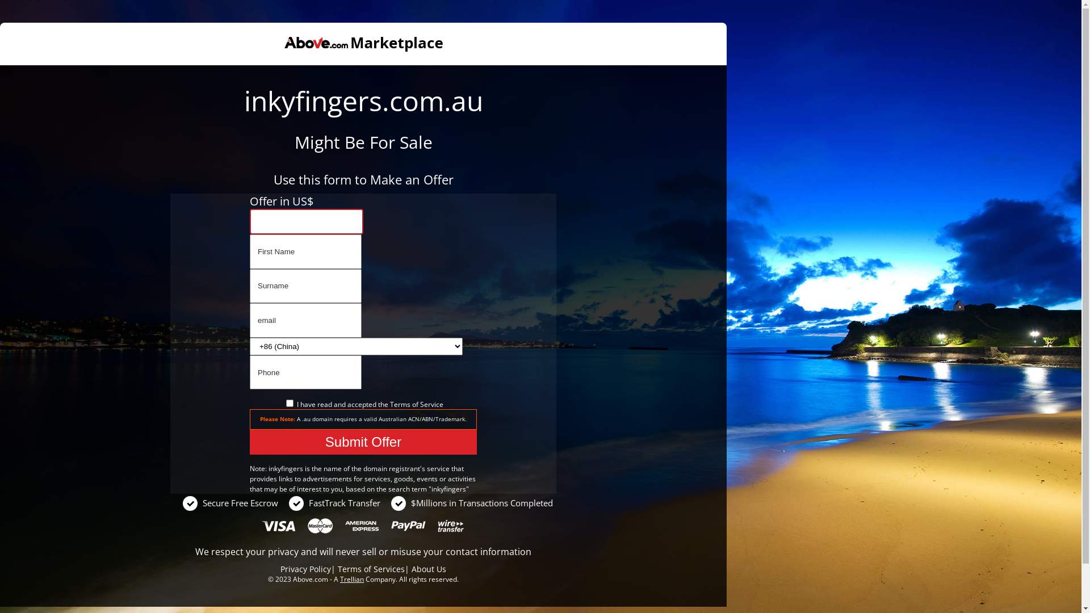 Image resolution: width=1090 pixels, height=613 pixels. Describe the element at coordinates (371, 569) in the screenshot. I see `Terms of Services` at that location.